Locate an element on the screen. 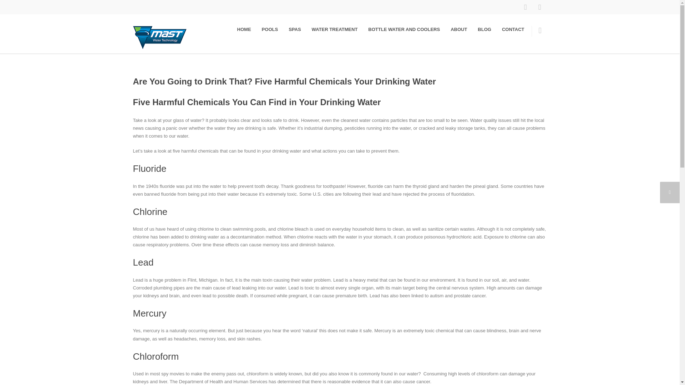  Facebook is located at coordinates (525, 7).